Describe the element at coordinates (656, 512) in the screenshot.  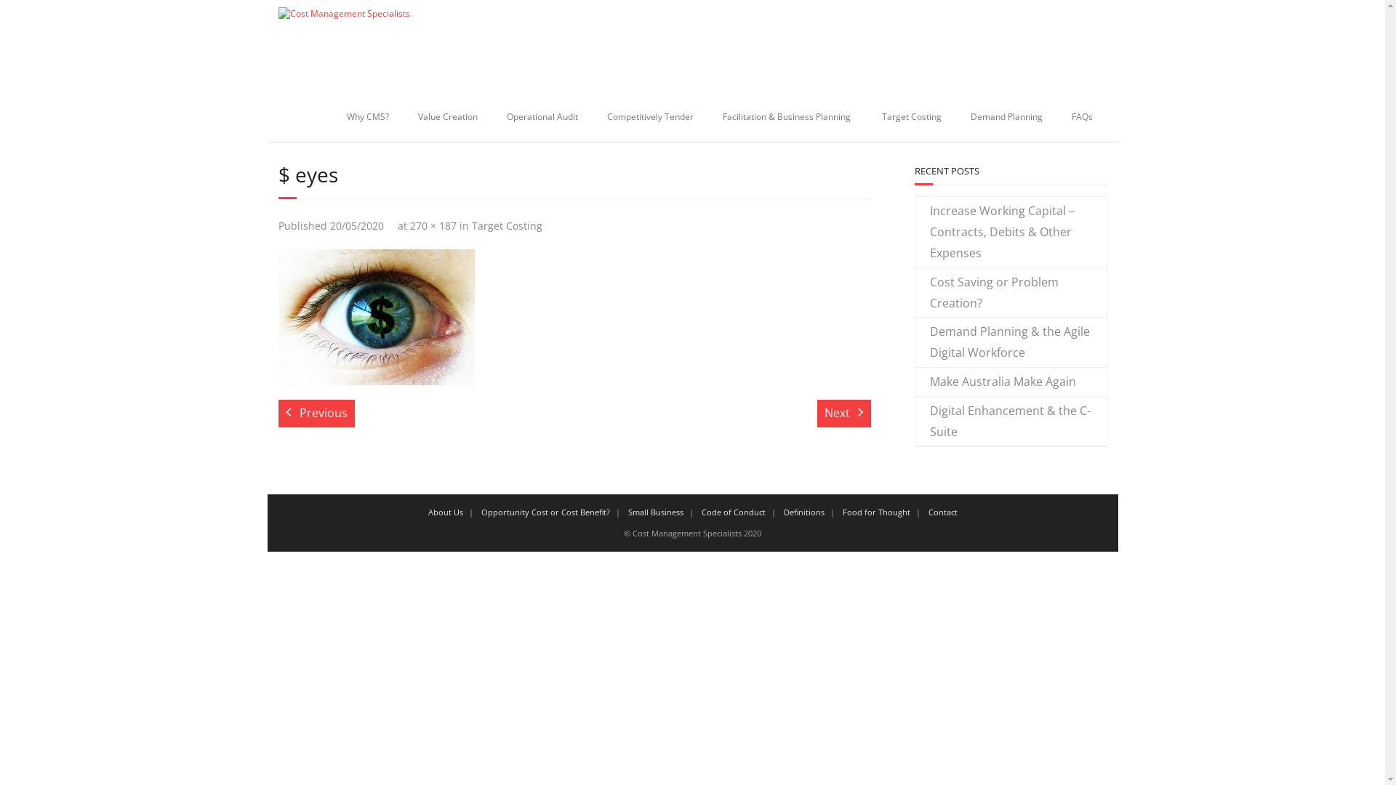
I see `Small Business` at that location.